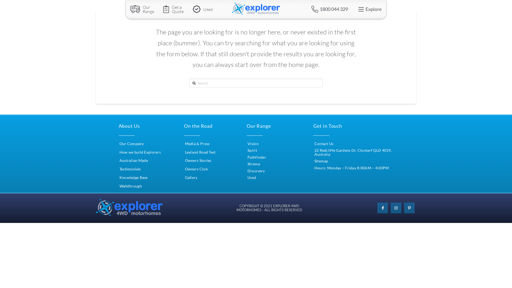 Image resolution: width=512 pixels, height=288 pixels. What do you see at coordinates (252, 150) in the screenshot?
I see `Spirit` at bounding box center [252, 150].